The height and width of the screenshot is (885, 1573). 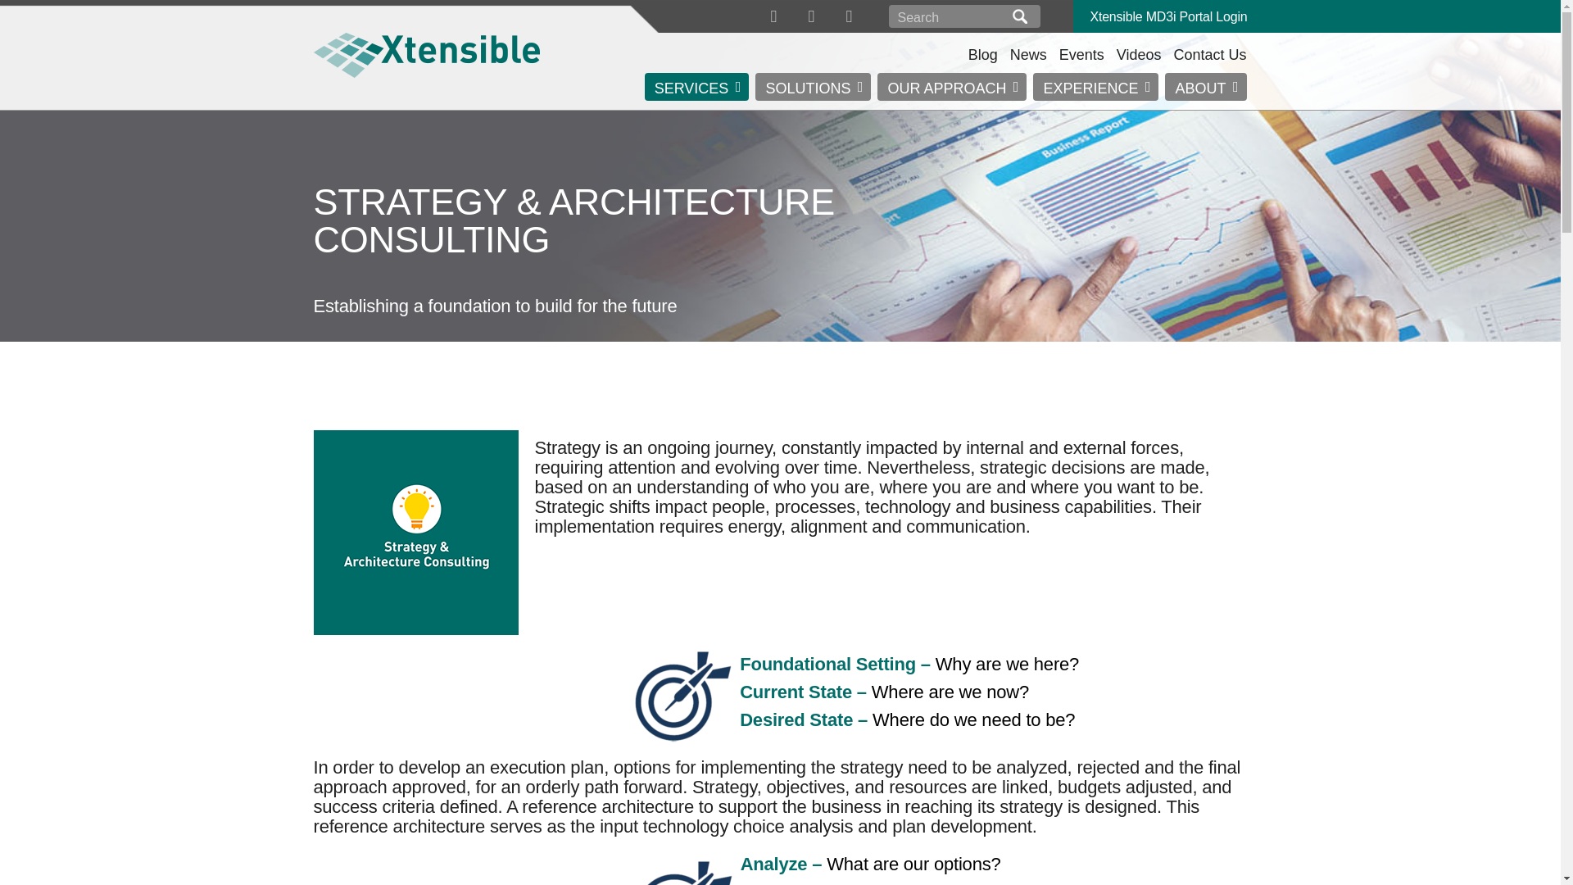 I want to click on SERVICES, so click(x=697, y=87).